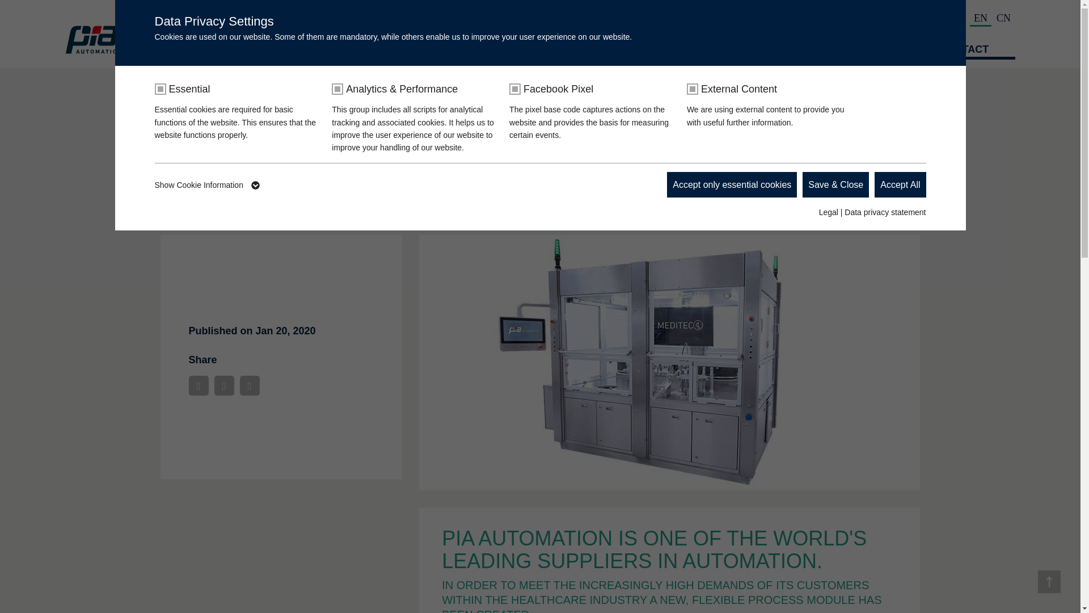  What do you see at coordinates (800, 18) in the screenshot?
I see `Presse` at bounding box center [800, 18].